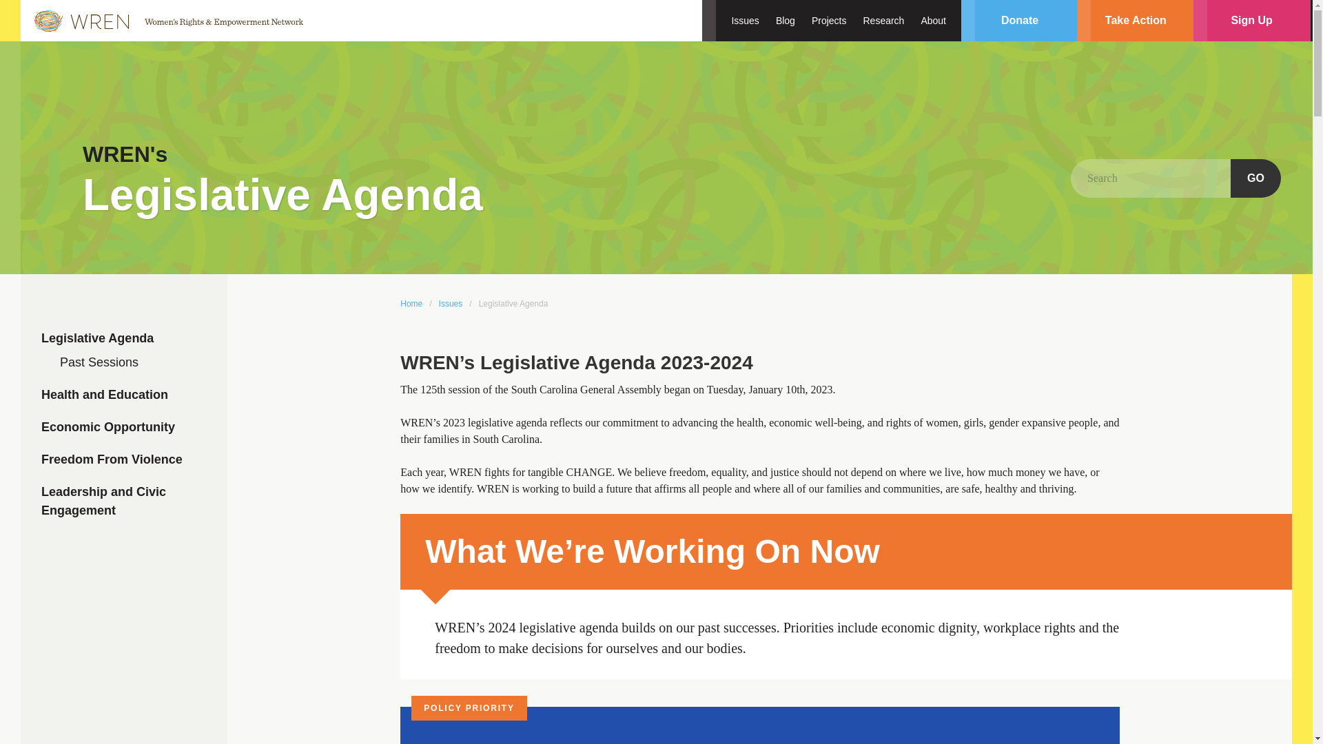 The width and height of the screenshot is (1323, 744). I want to click on Sign Up, so click(1251, 21).